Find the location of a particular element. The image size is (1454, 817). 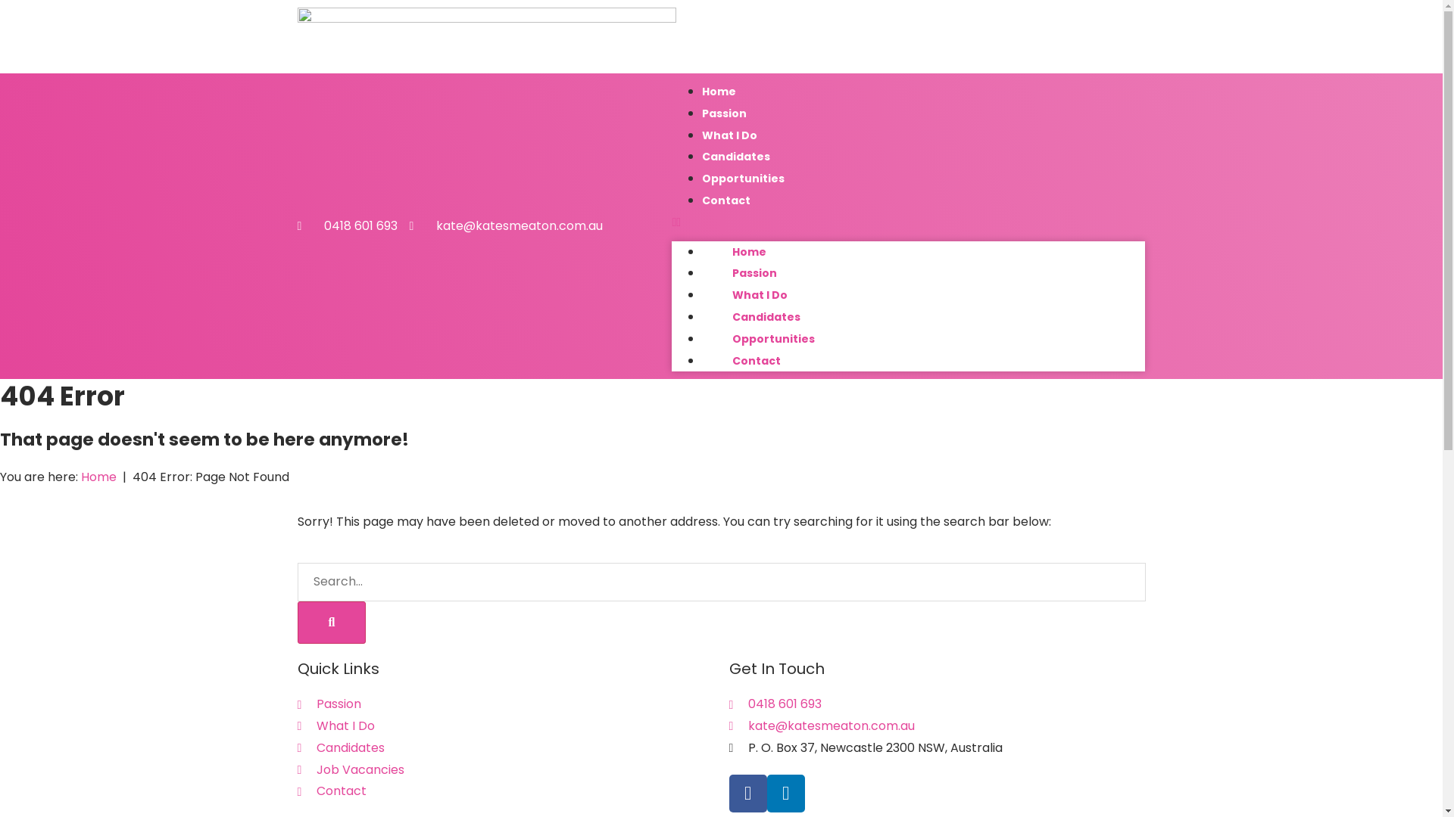

What I Do is located at coordinates (730, 135).